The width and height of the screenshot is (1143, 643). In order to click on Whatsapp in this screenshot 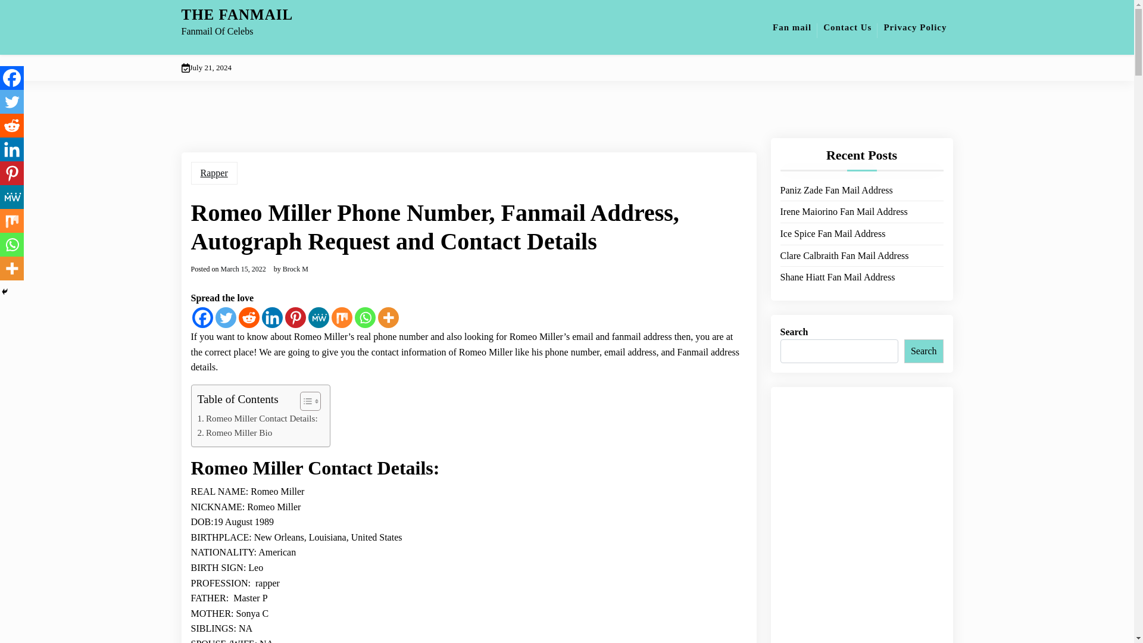, I will do `click(365, 317)`.